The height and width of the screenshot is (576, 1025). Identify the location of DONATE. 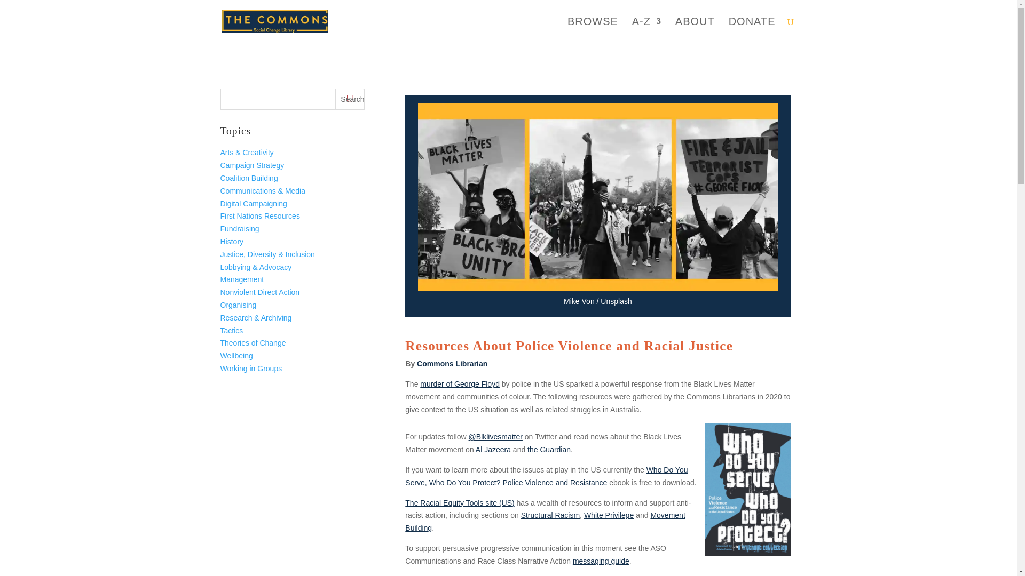
(752, 30).